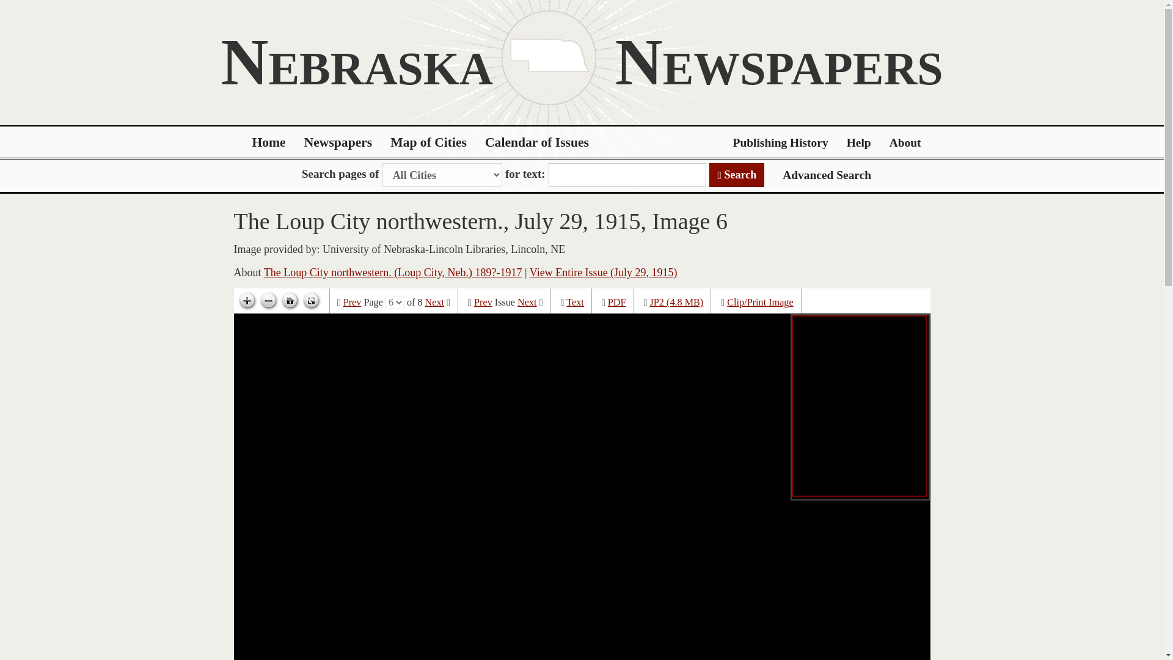 This screenshot has width=1173, height=660. Describe the element at coordinates (429, 142) in the screenshot. I see `Map of Cities` at that location.